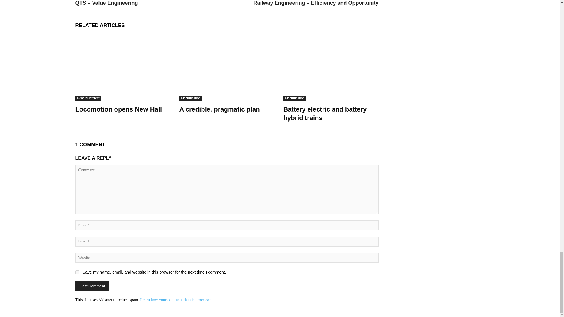  I want to click on Post Comment, so click(92, 286).